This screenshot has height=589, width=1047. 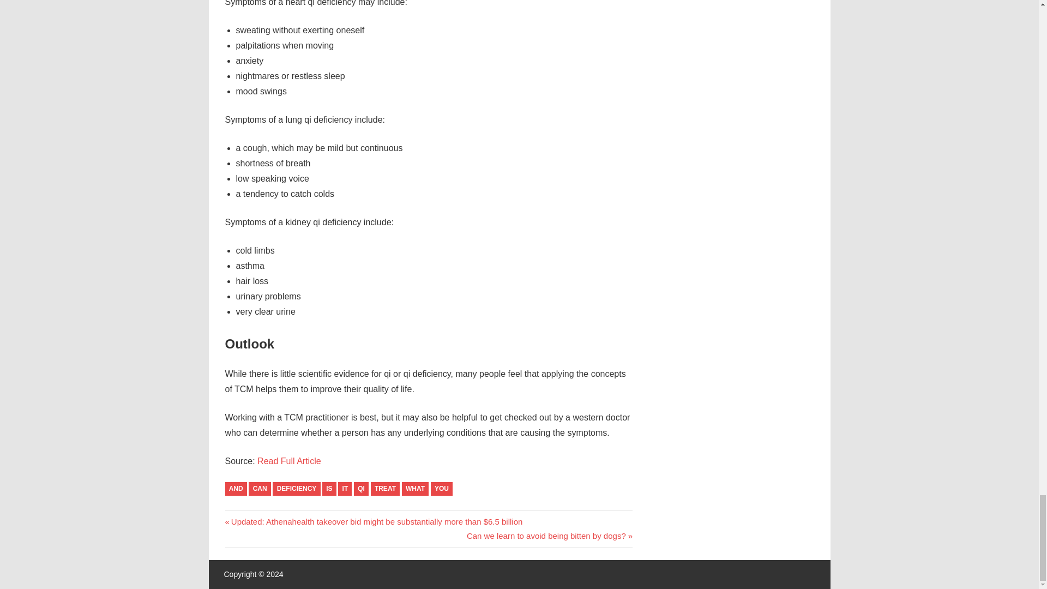 What do you see at coordinates (441, 489) in the screenshot?
I see `DEFICIENCY` at bounding box center [441, 489].